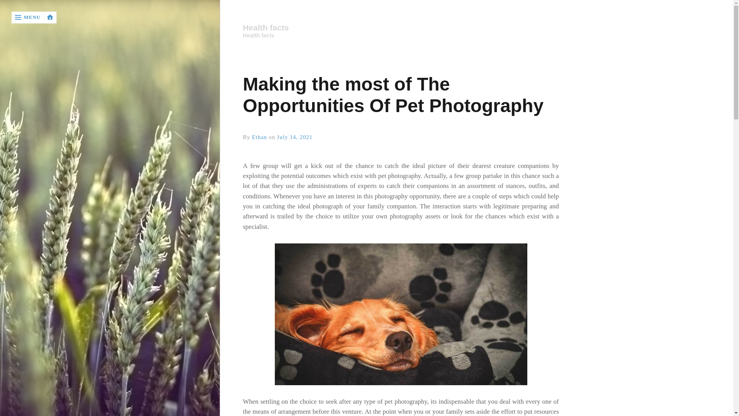 The image size is (739, 416). Describe the element at coordinates (295, 137) in the screenshot. I see `July 14, 2021` at that location.